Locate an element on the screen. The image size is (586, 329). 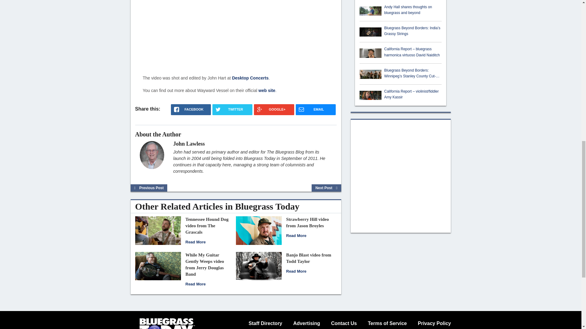
Strawberry Hill video from Jason Broyles is located at coordinates (258, 230).